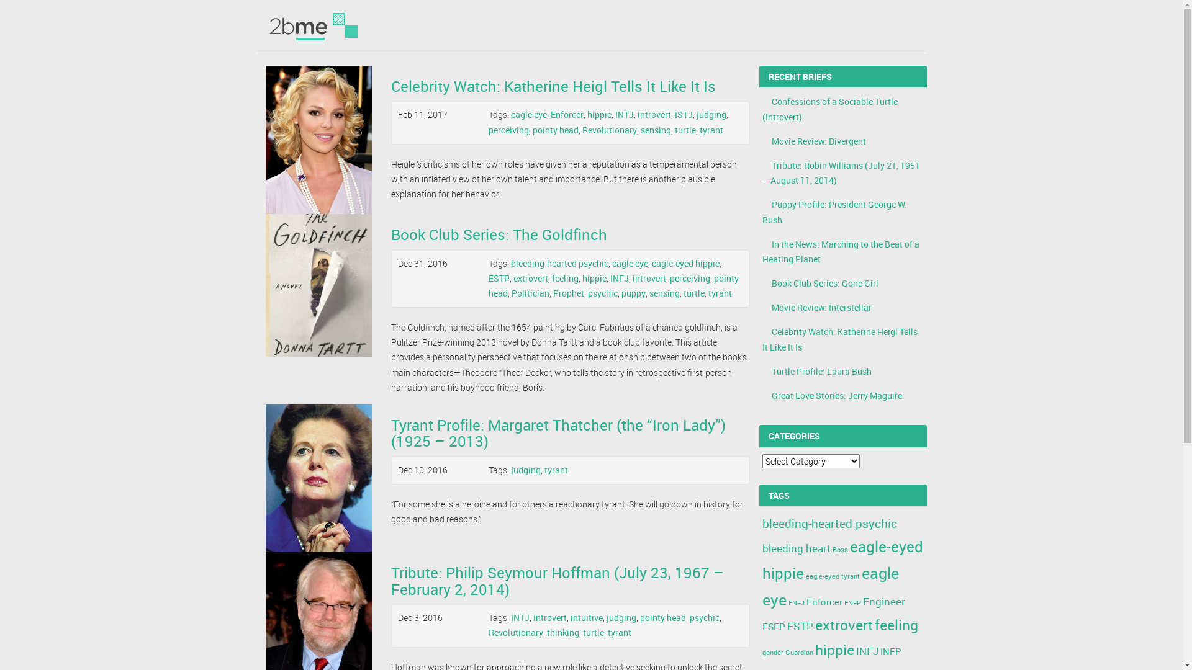 This screenshot has height=670, width=1192. I want to click on judging, so click(711, 114).